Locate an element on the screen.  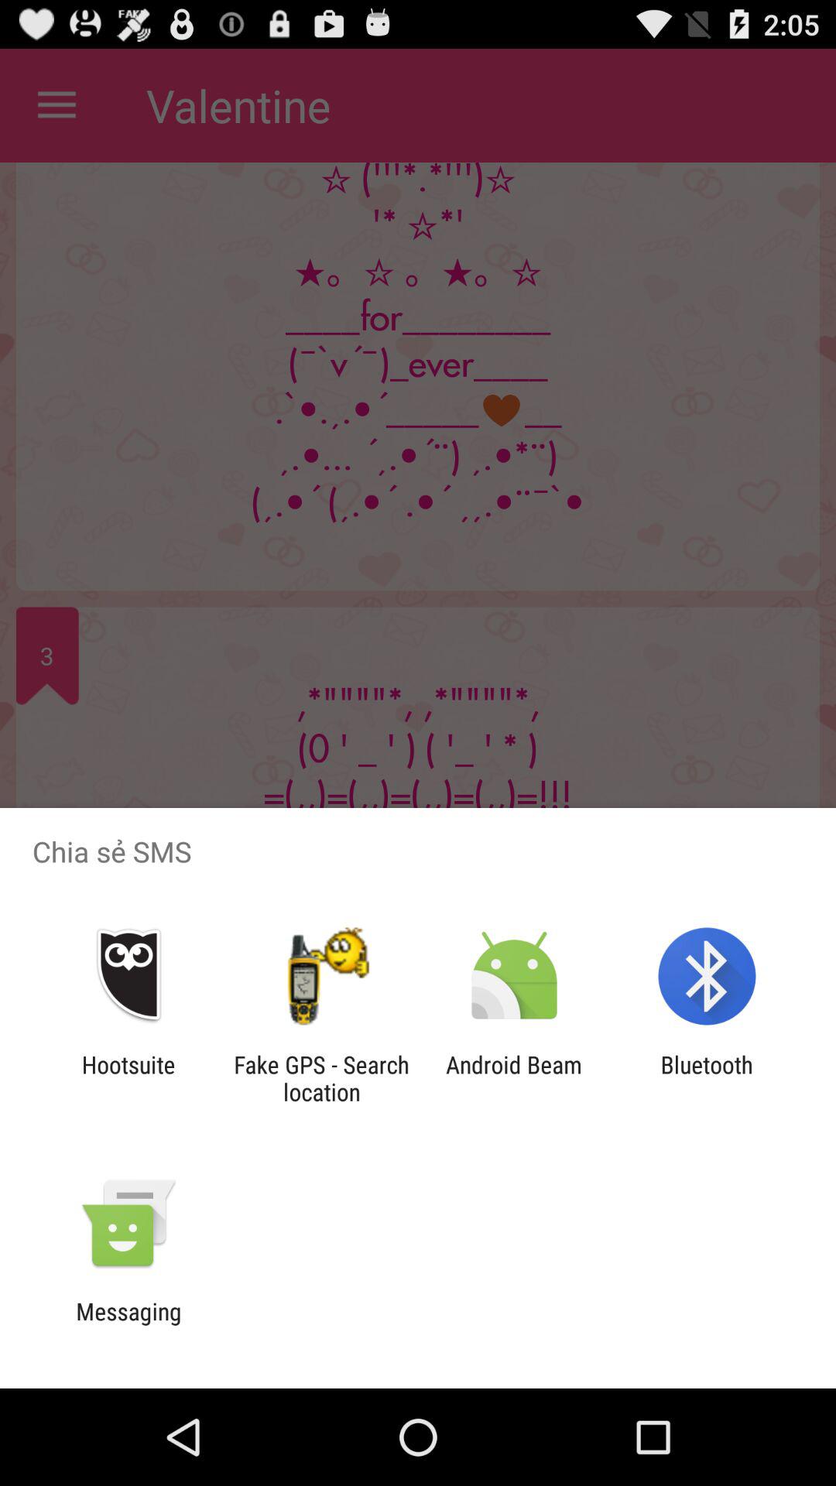
press messaging item is located at coordinates (128, 1325).